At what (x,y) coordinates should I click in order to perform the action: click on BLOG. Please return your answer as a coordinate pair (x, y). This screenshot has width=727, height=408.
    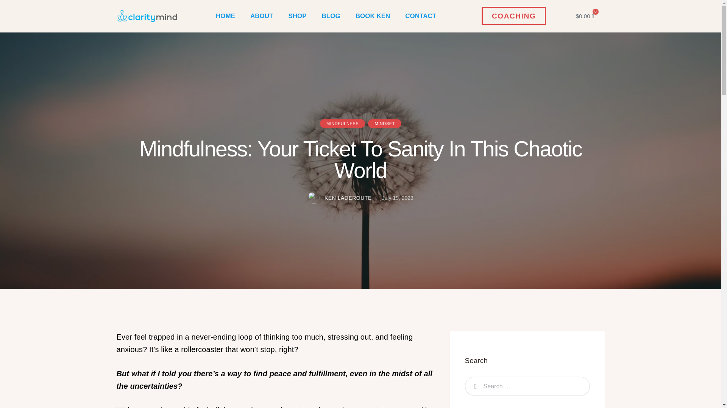
    Looking at the image, I should click on (331, 16).